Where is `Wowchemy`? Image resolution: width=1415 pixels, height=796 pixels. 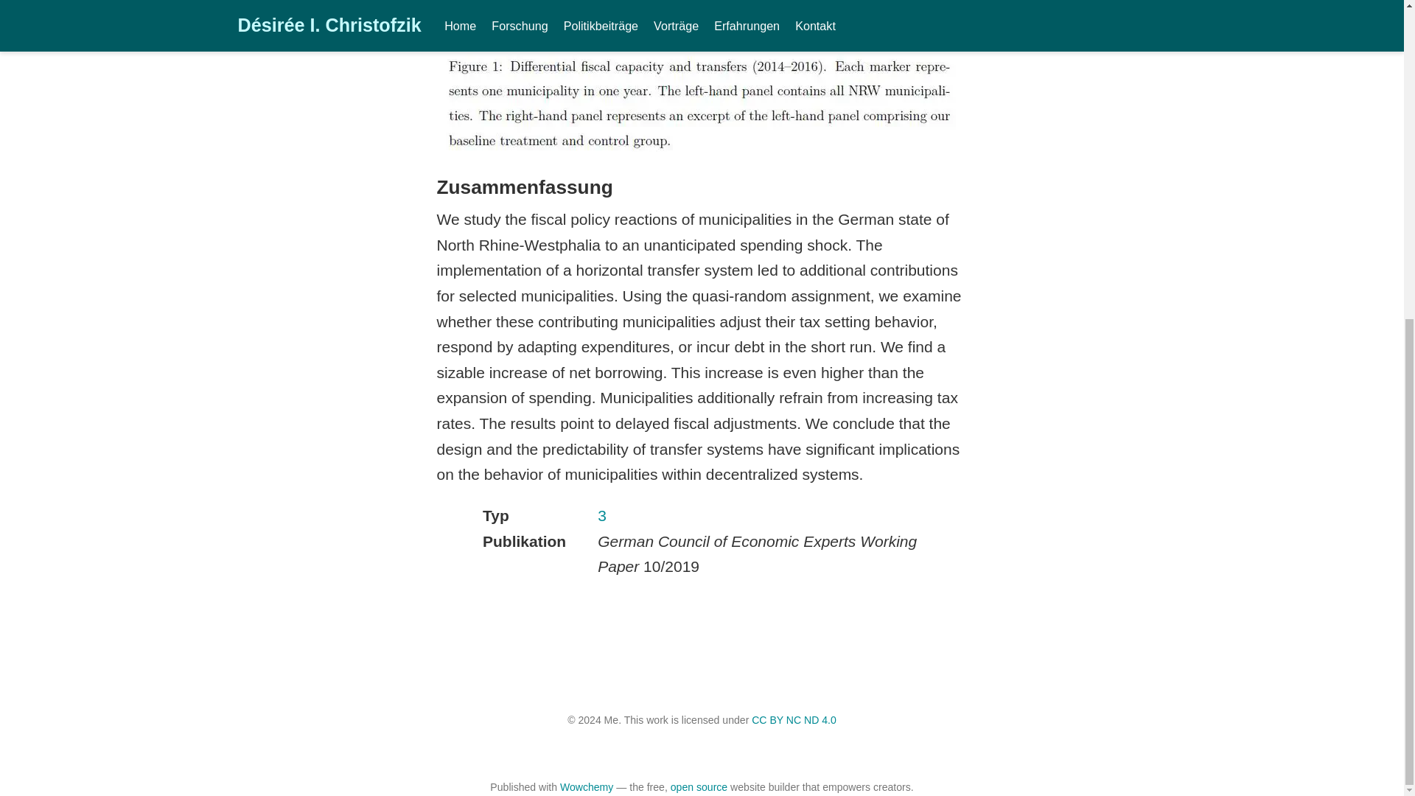 Wowchemy is located at coordinates (587, 786).